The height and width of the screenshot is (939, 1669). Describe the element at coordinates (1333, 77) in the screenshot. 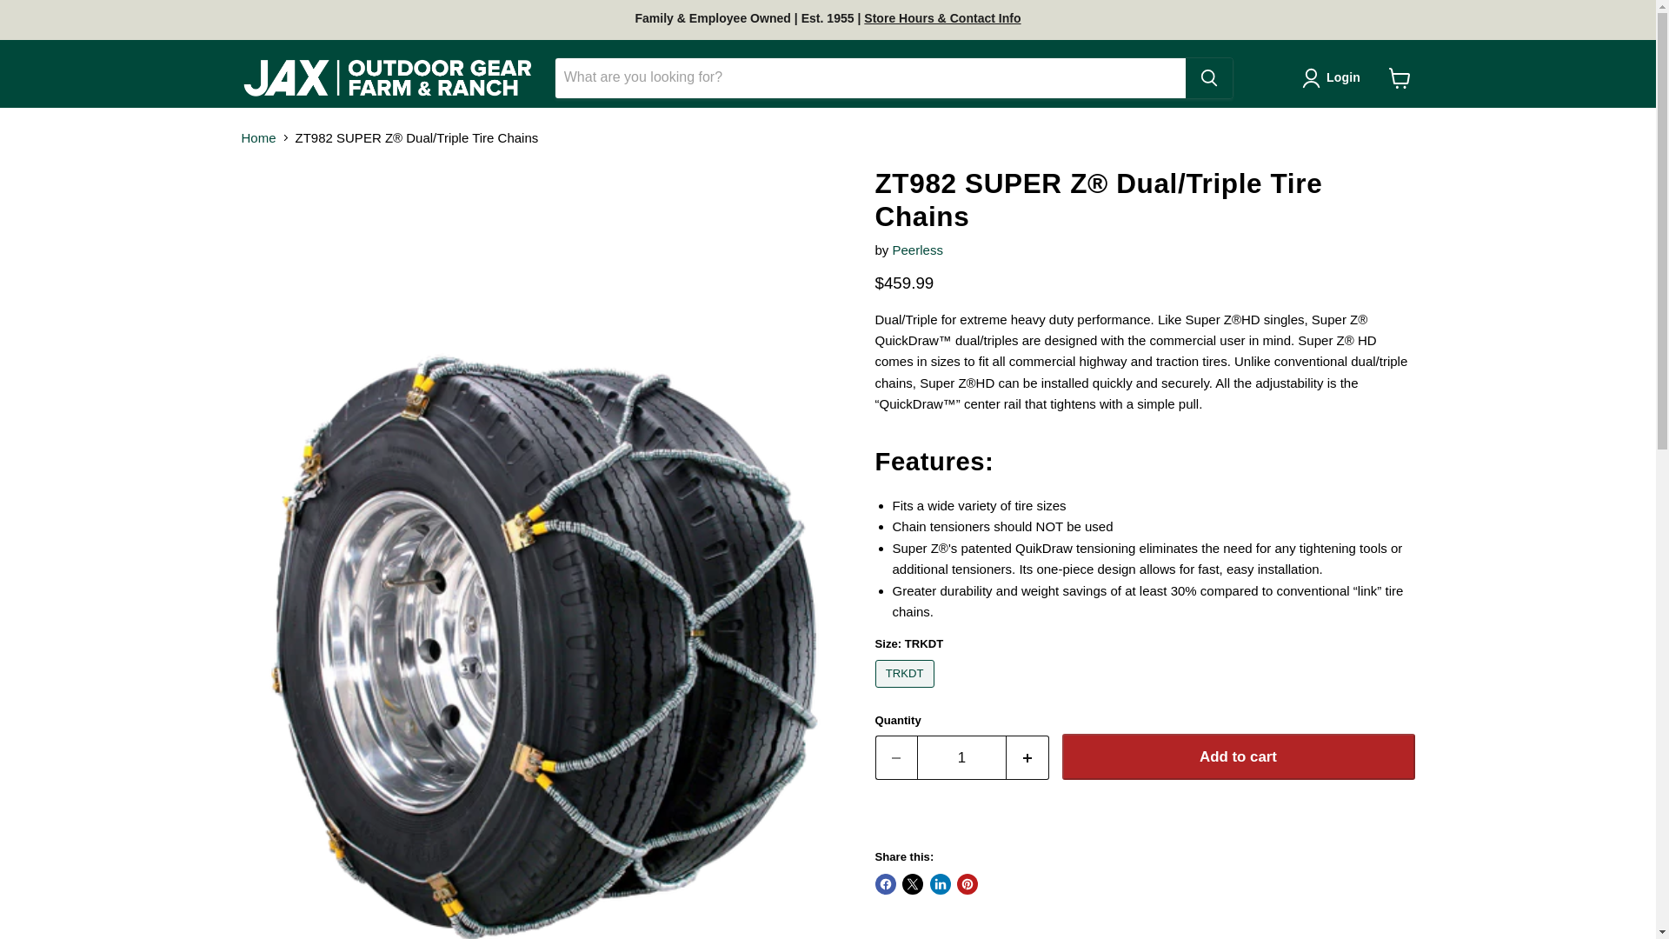

I see `Login` at that location.